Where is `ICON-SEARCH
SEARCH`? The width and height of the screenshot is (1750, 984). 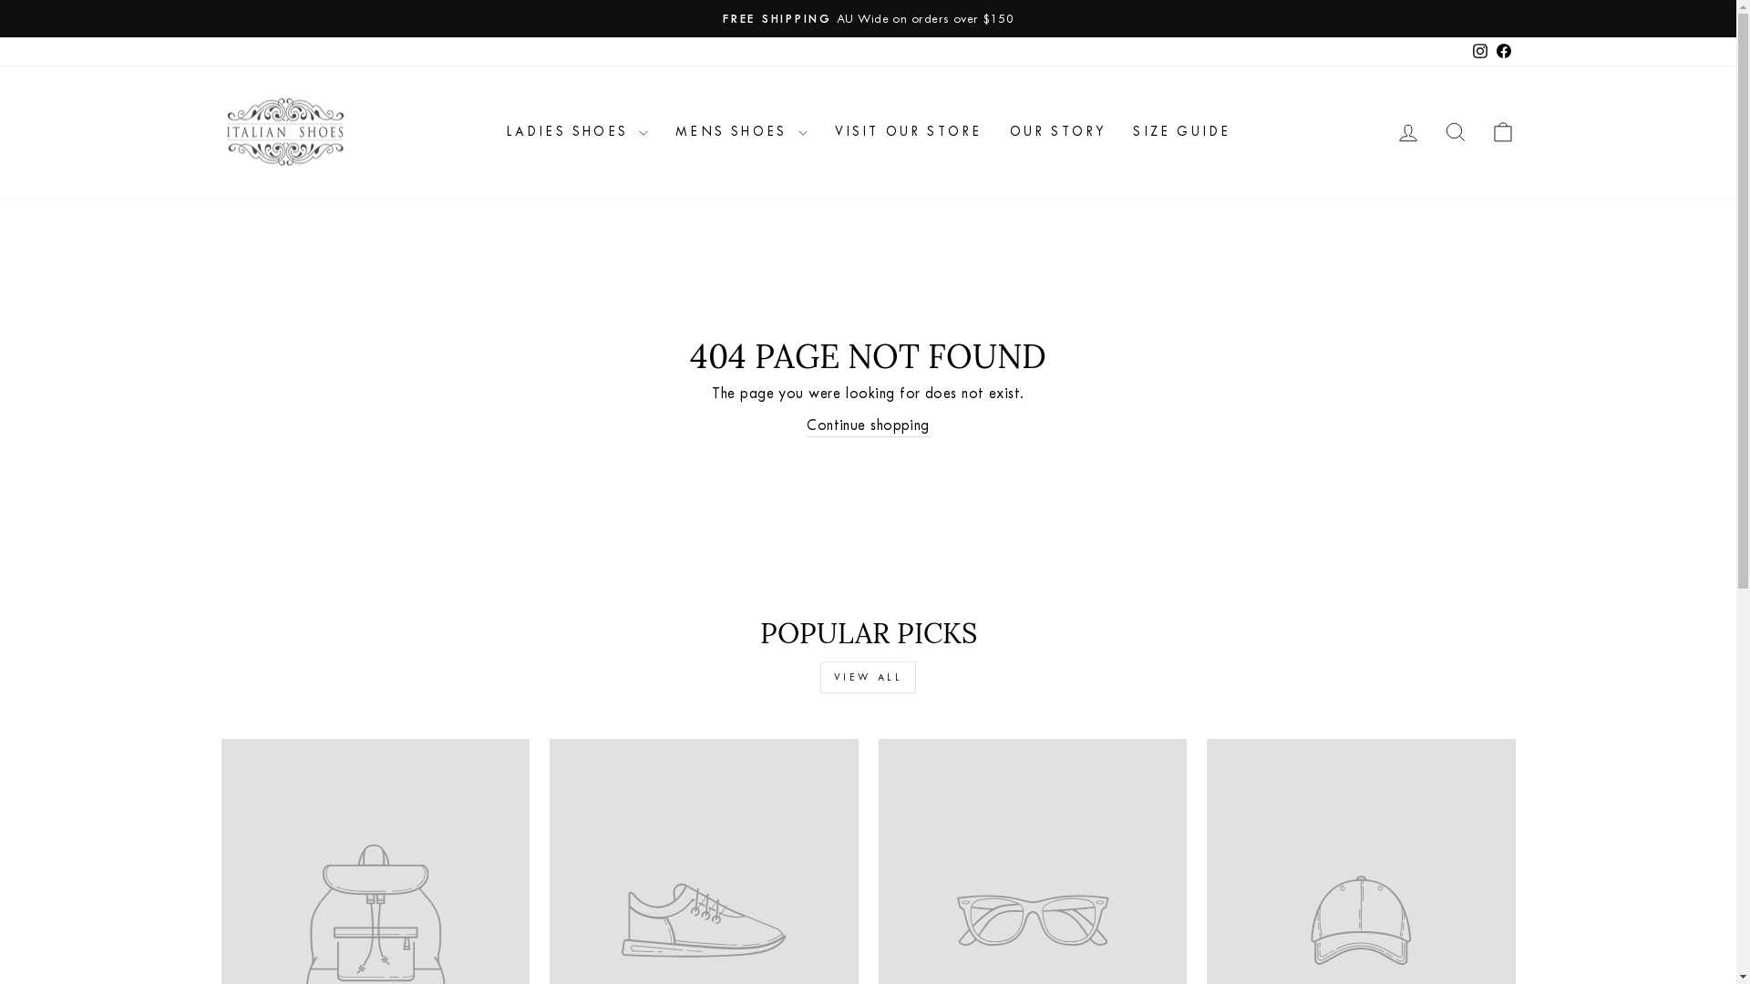 ICON-SEARCH
SEARCH is located at coordinates (1455, 133).